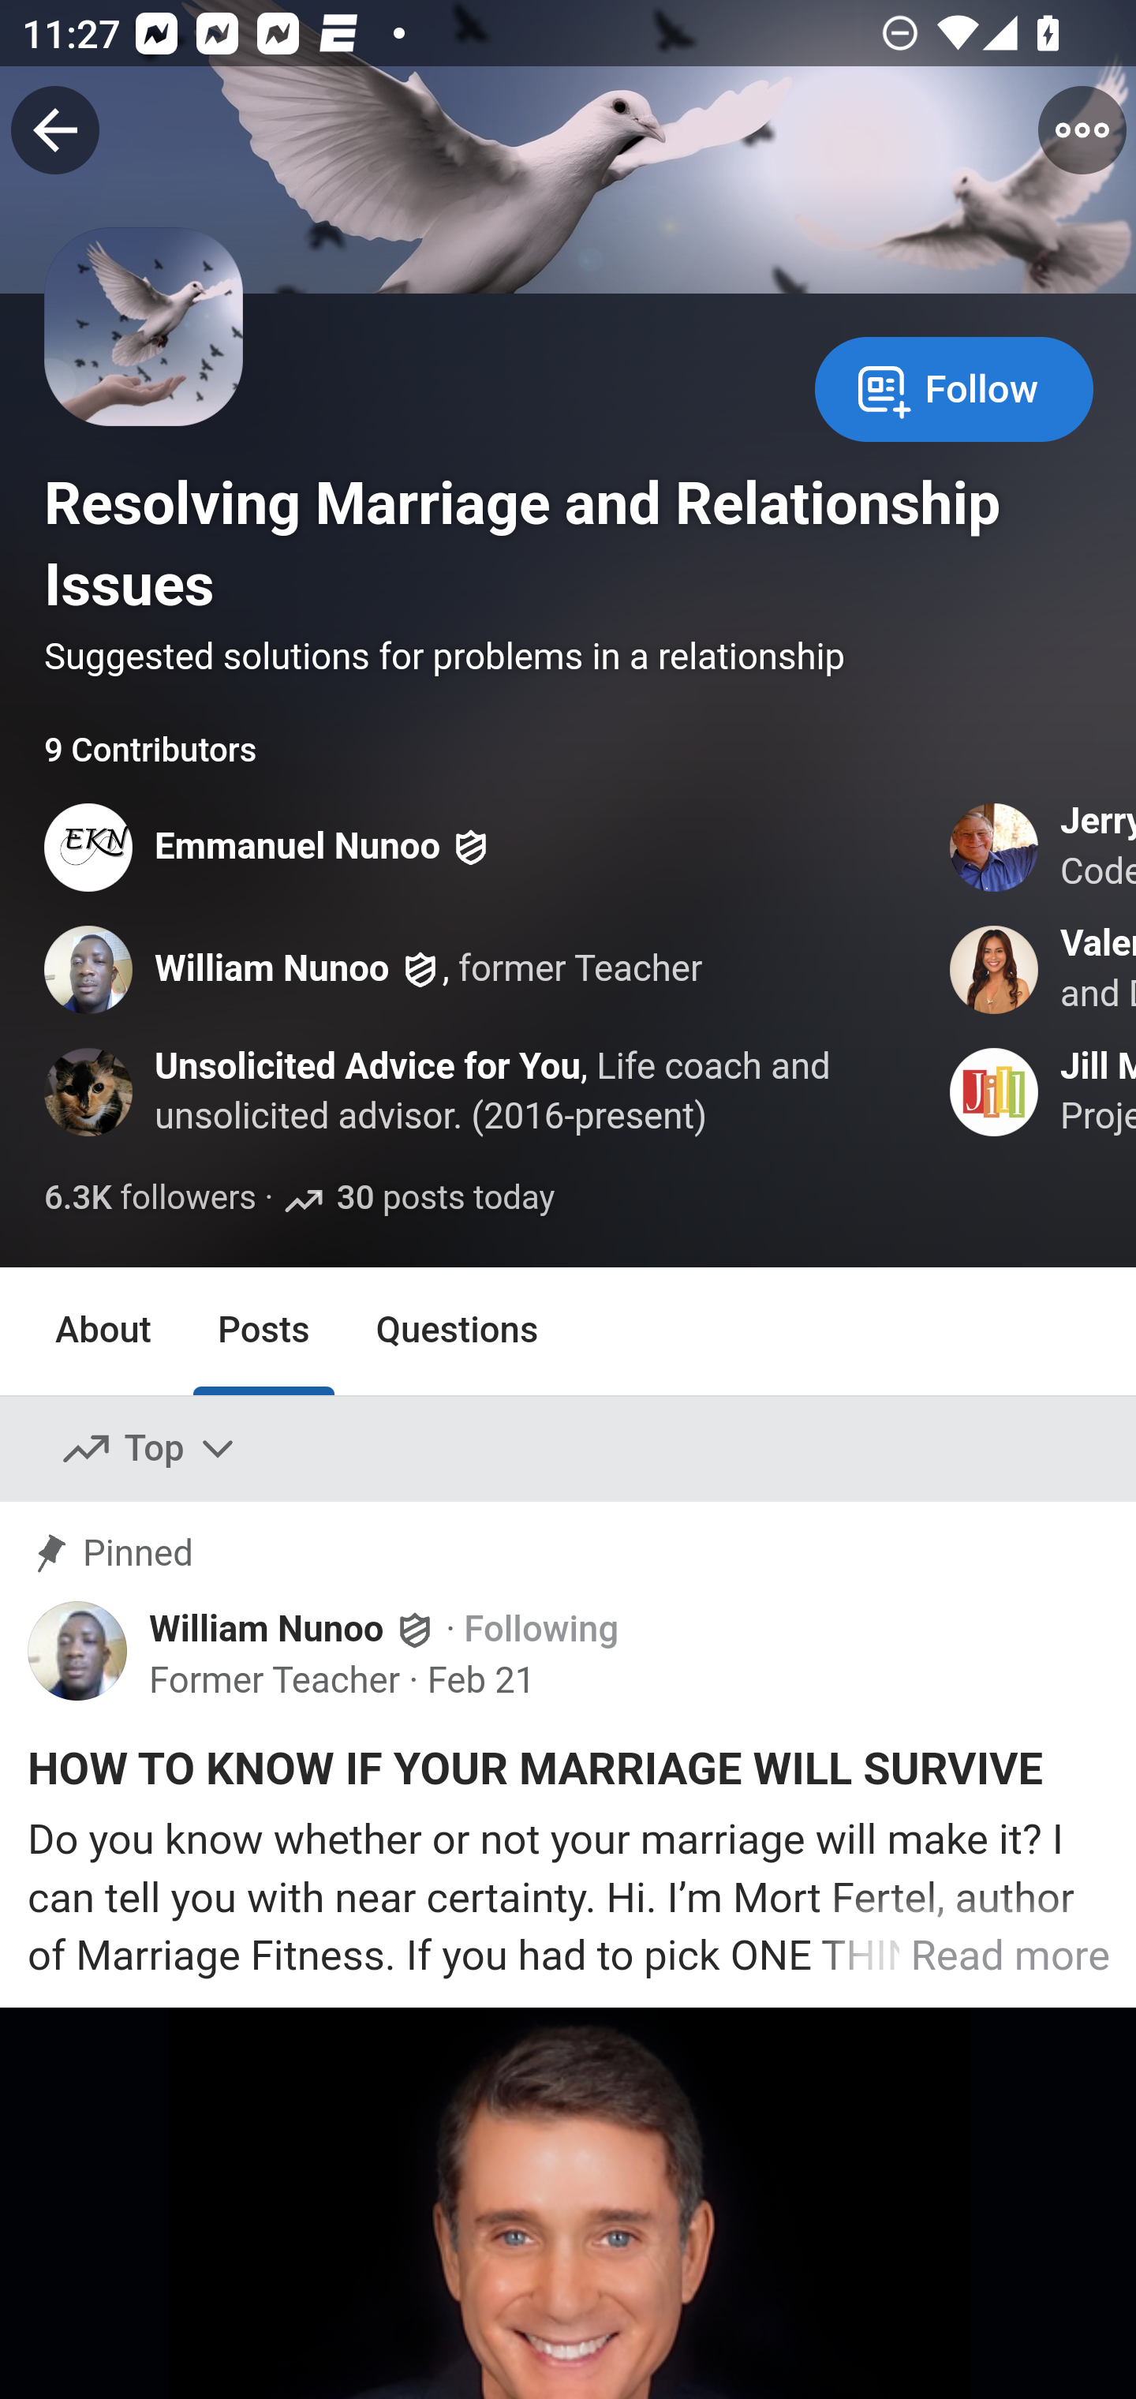 This screenshot has width=1136, height=2399. Describe the element at coordinates (995, 1091) in the screenshot. I see `Profile photo for Jill Mead` at that location.